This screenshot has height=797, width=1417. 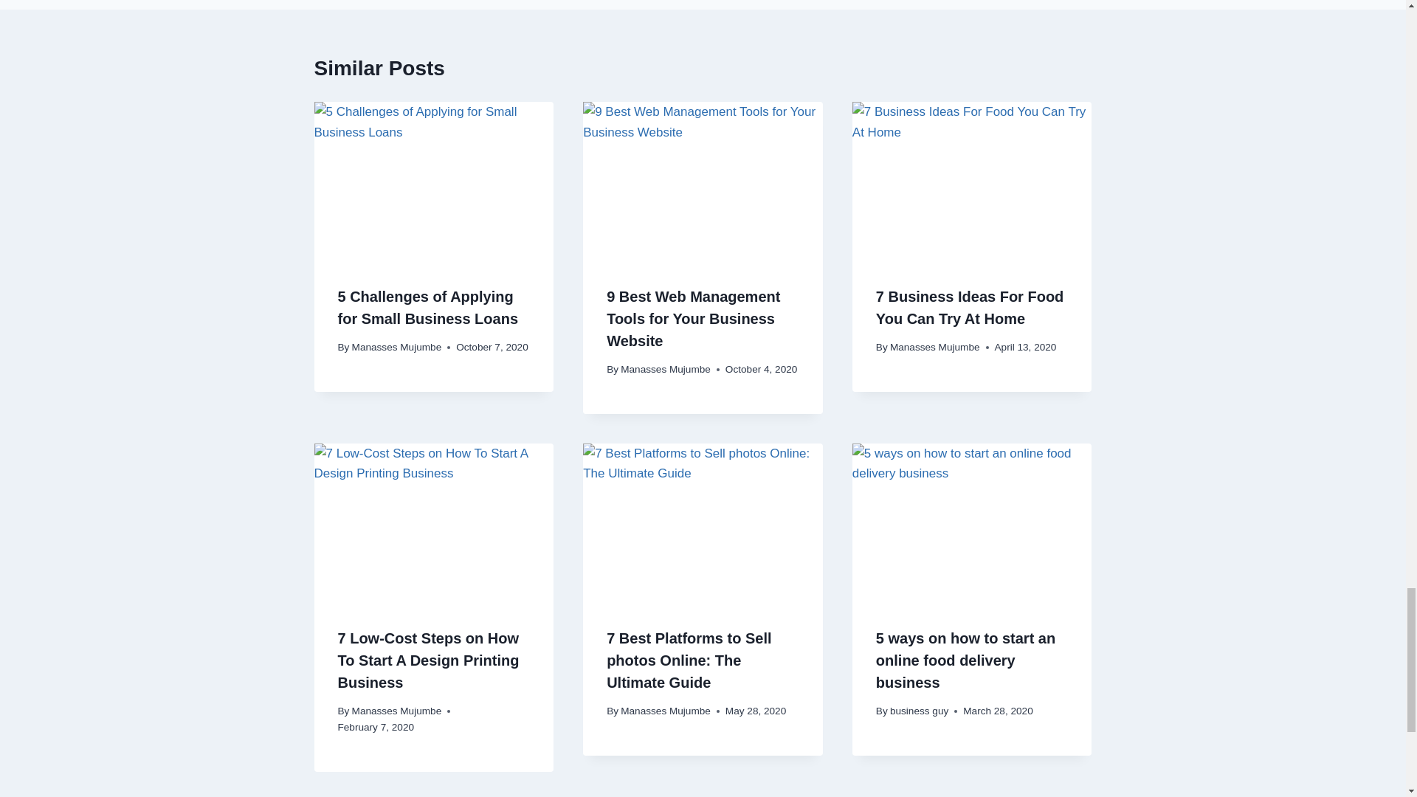 I want to click on 9 Best Web Management Tools for Your Business Website, so click(x=693, y=319).